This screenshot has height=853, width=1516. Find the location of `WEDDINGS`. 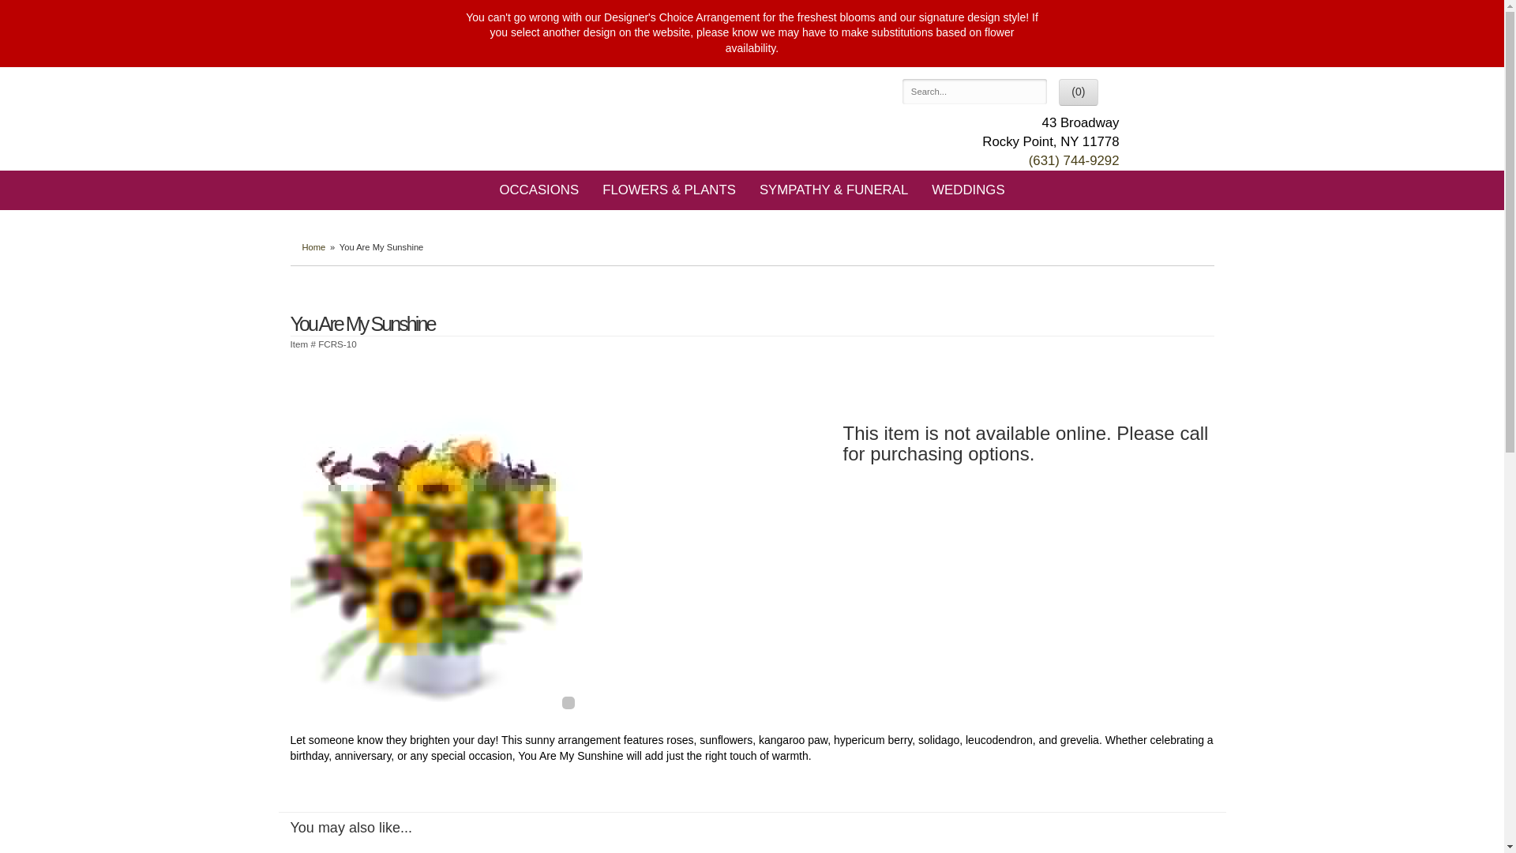

WEDDINGS is located at coordinates (968, 190).